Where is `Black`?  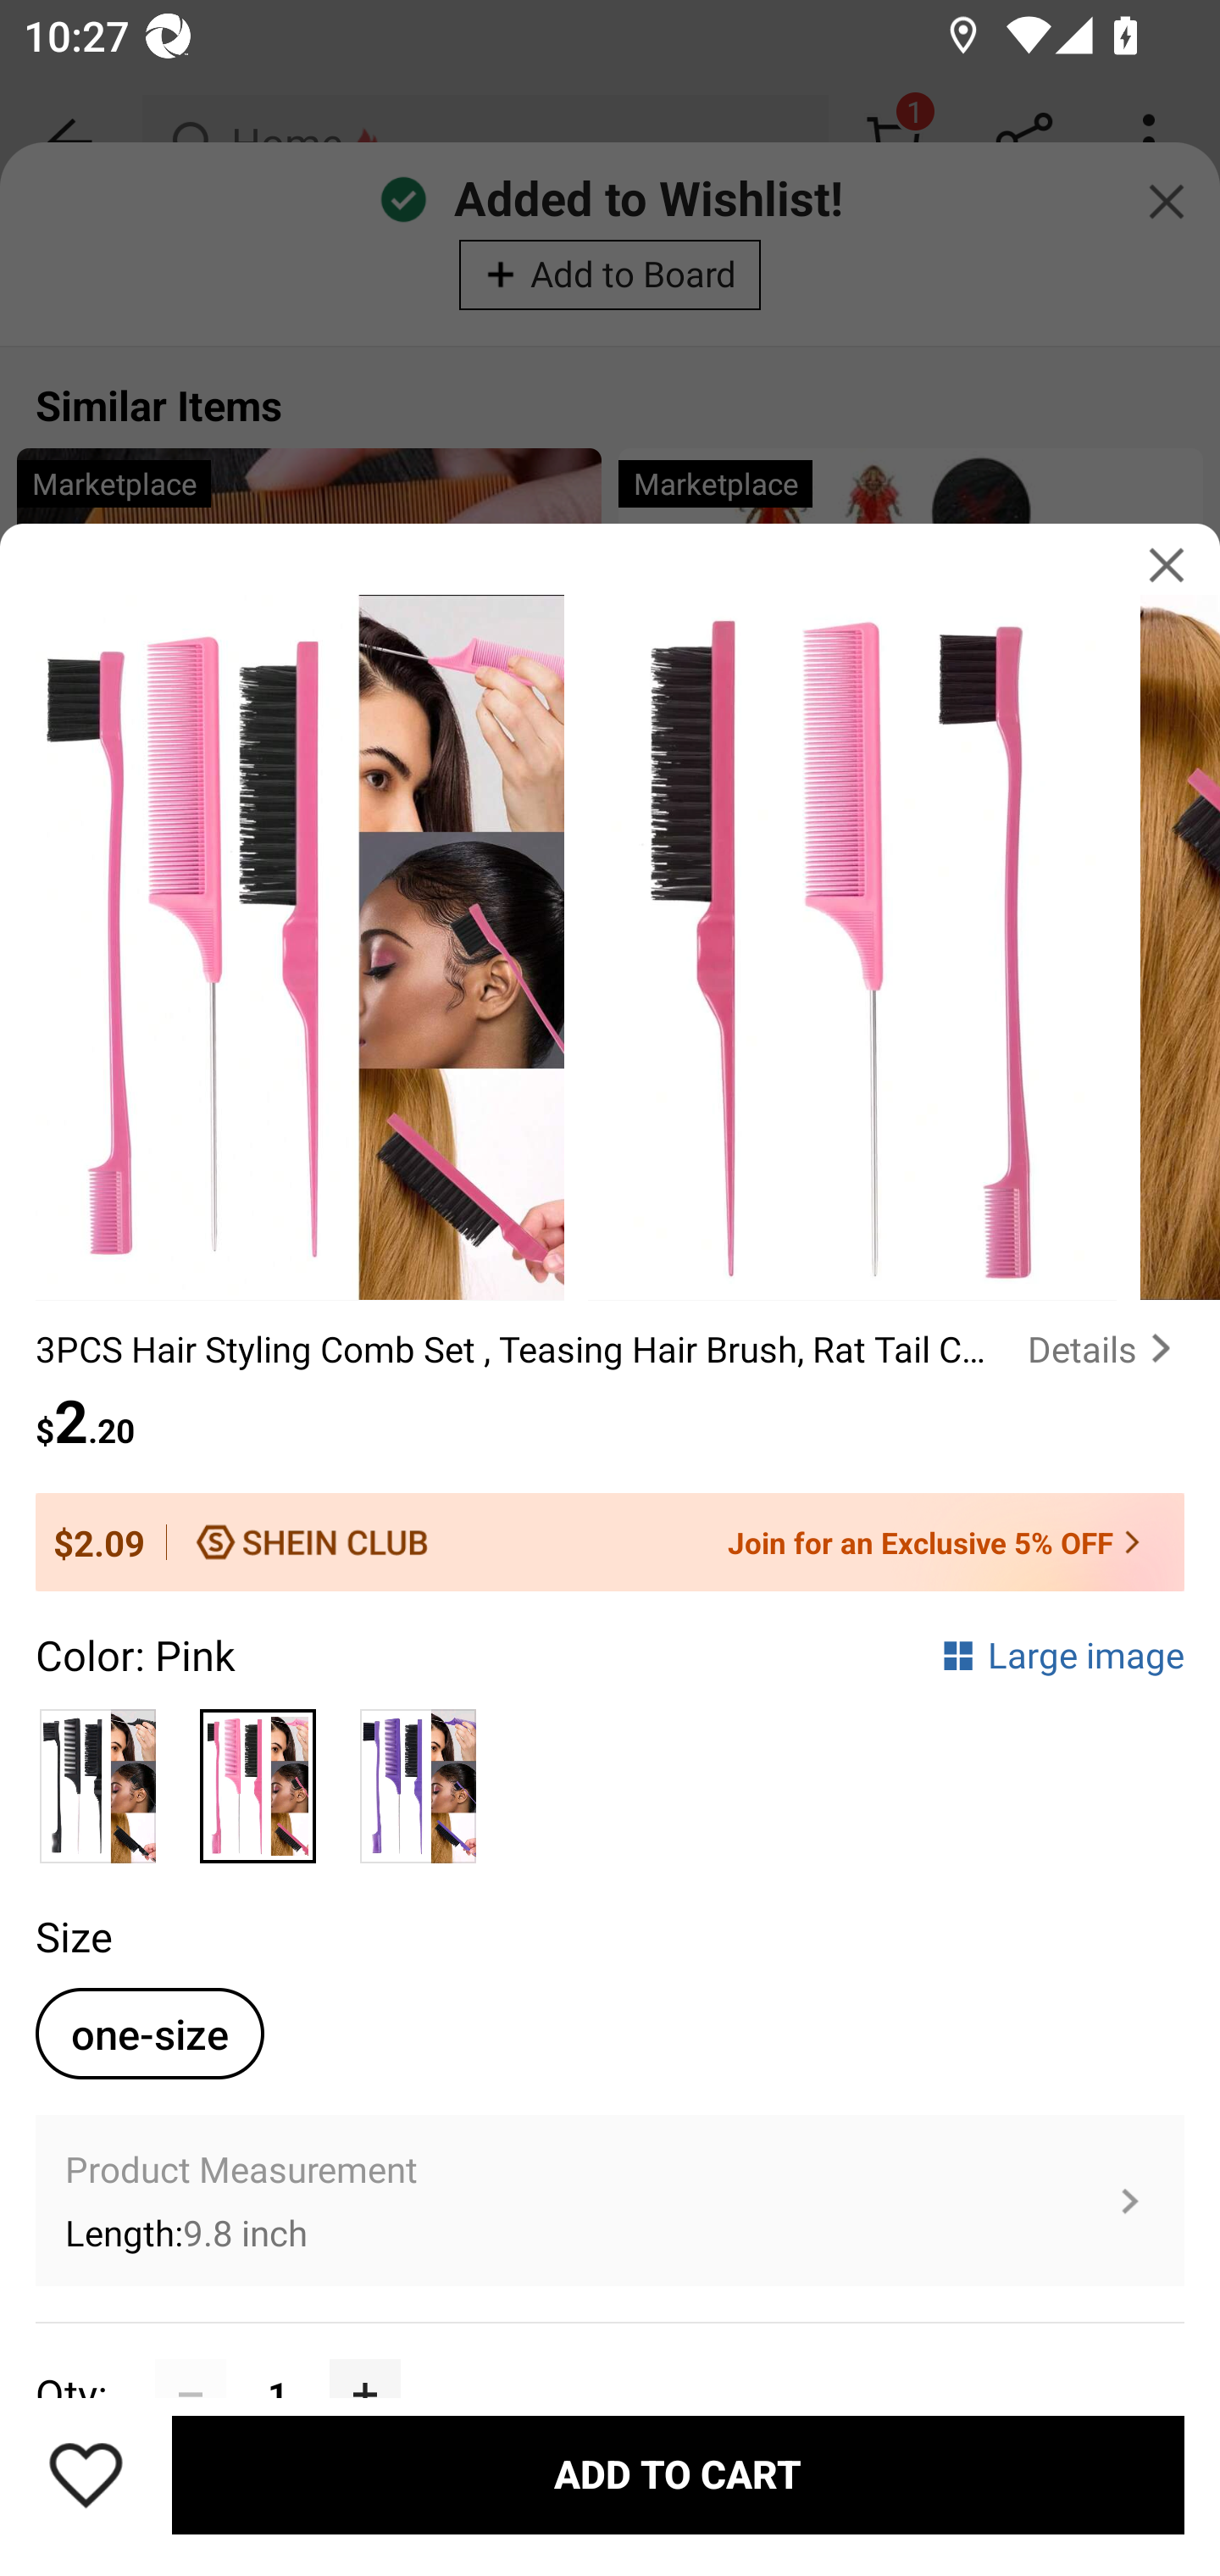
Black is located at coordinates (98, 1778).